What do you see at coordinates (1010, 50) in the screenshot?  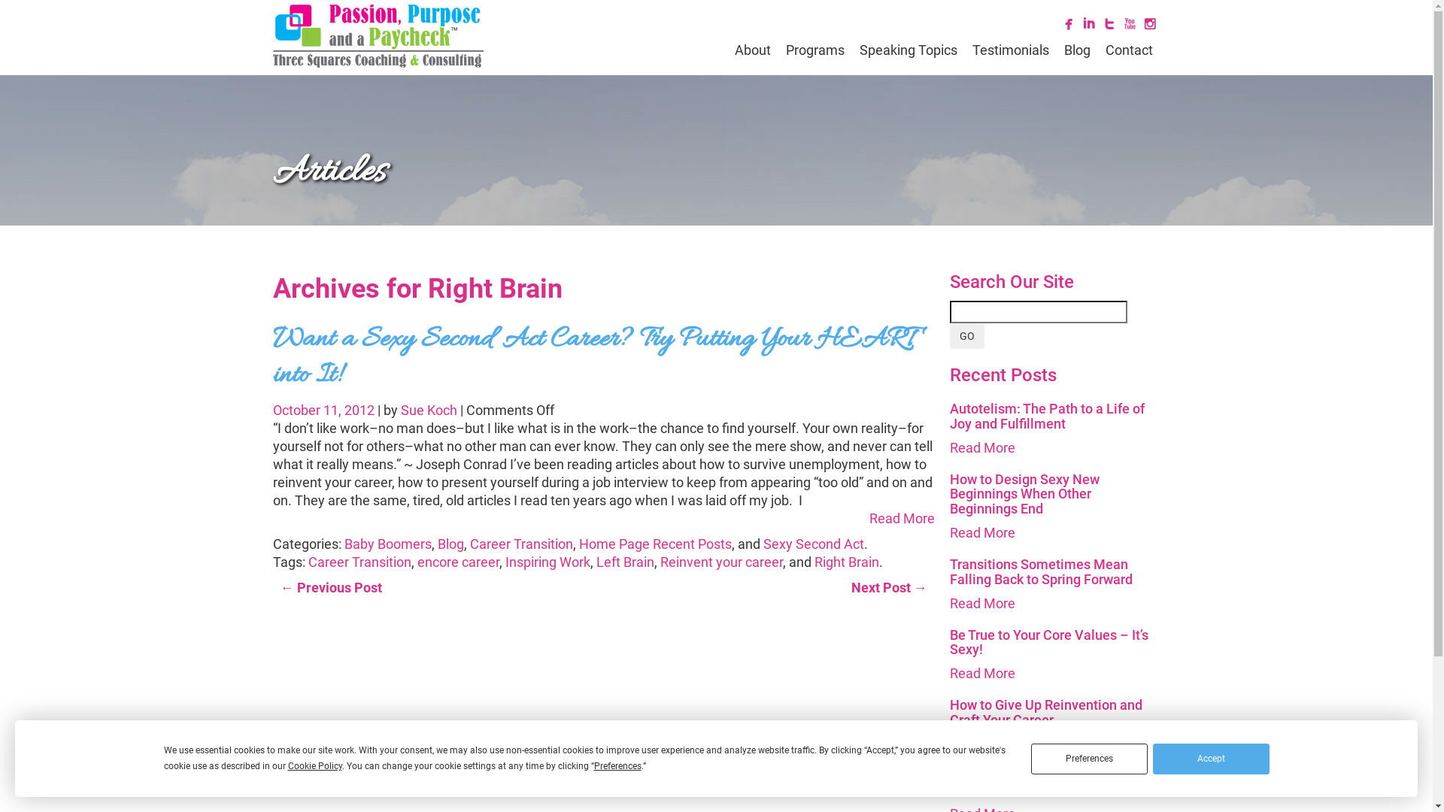 I see `Testimonials` at bounding box center [1010, 50].